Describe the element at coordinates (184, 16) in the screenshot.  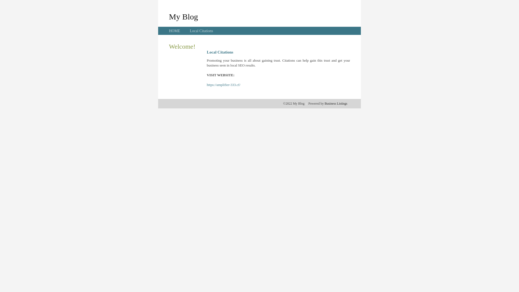
I see `My Blog` at that location.